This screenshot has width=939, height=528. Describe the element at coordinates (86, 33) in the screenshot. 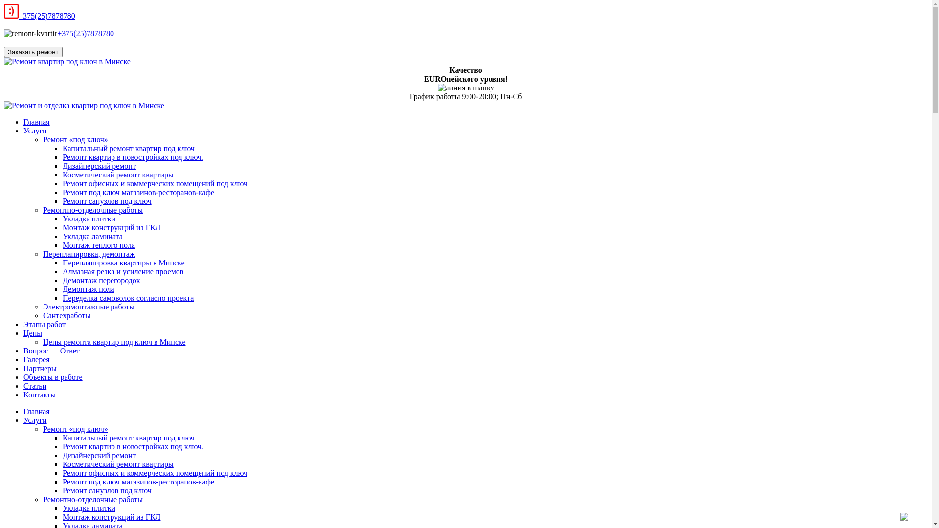

I see `+375(25)7878780` at that location.